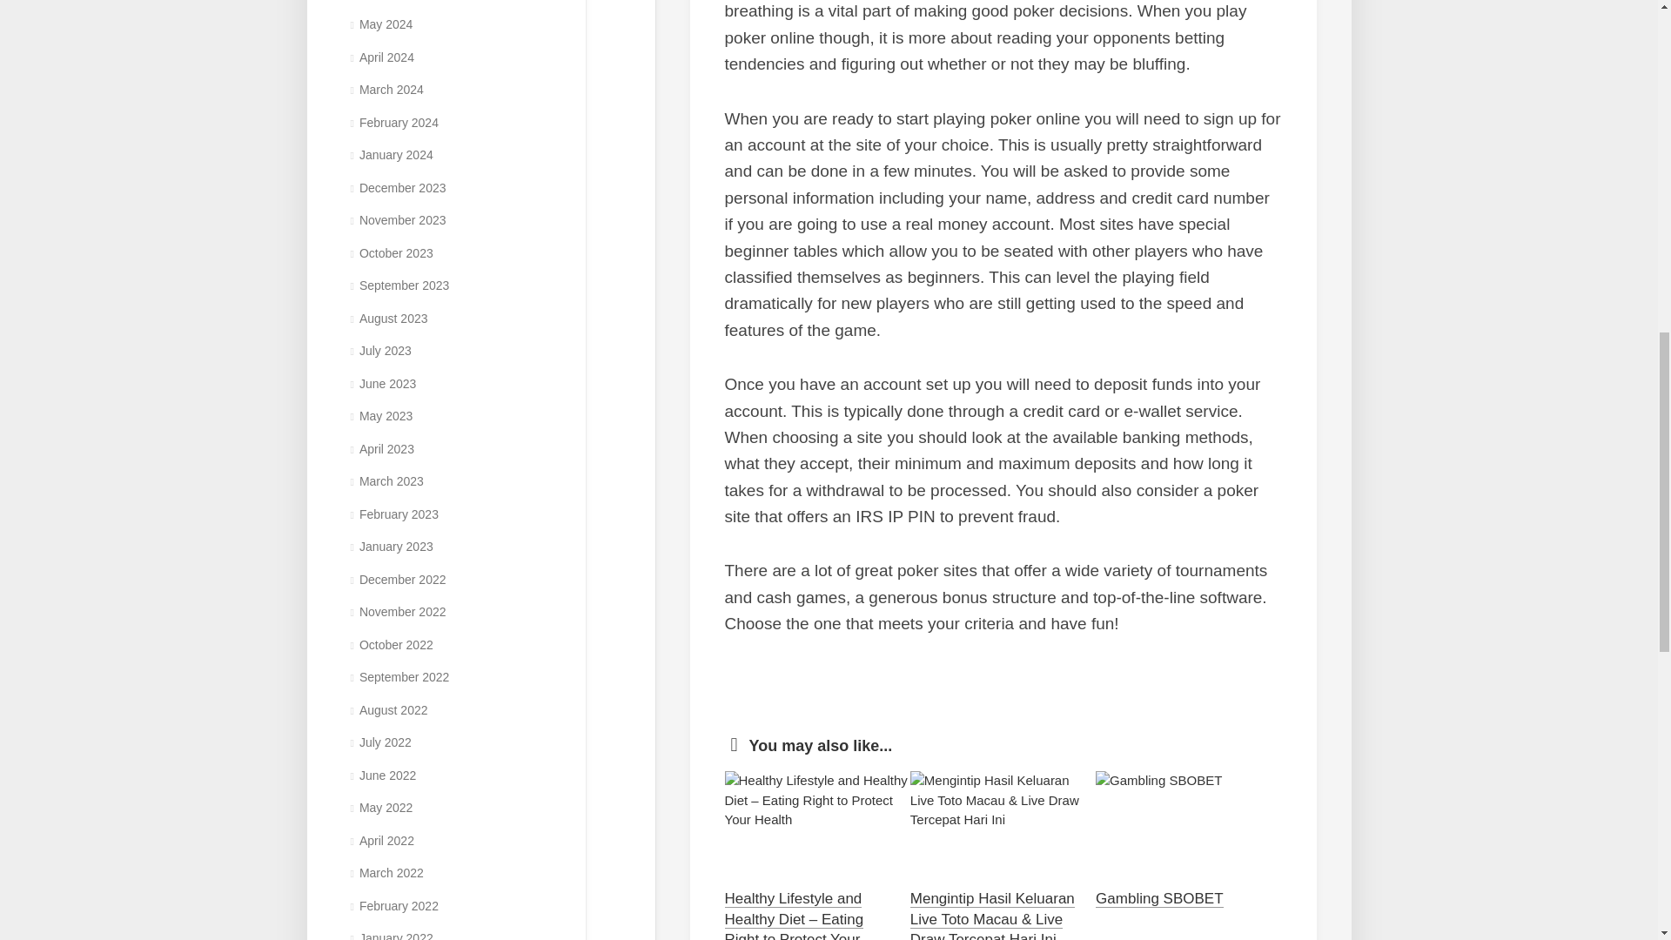 The height and width of the screenshot is (940, 1671). Describe the element at coordinates (397, 220) in the screenshot. I see `November 2023` at that location.